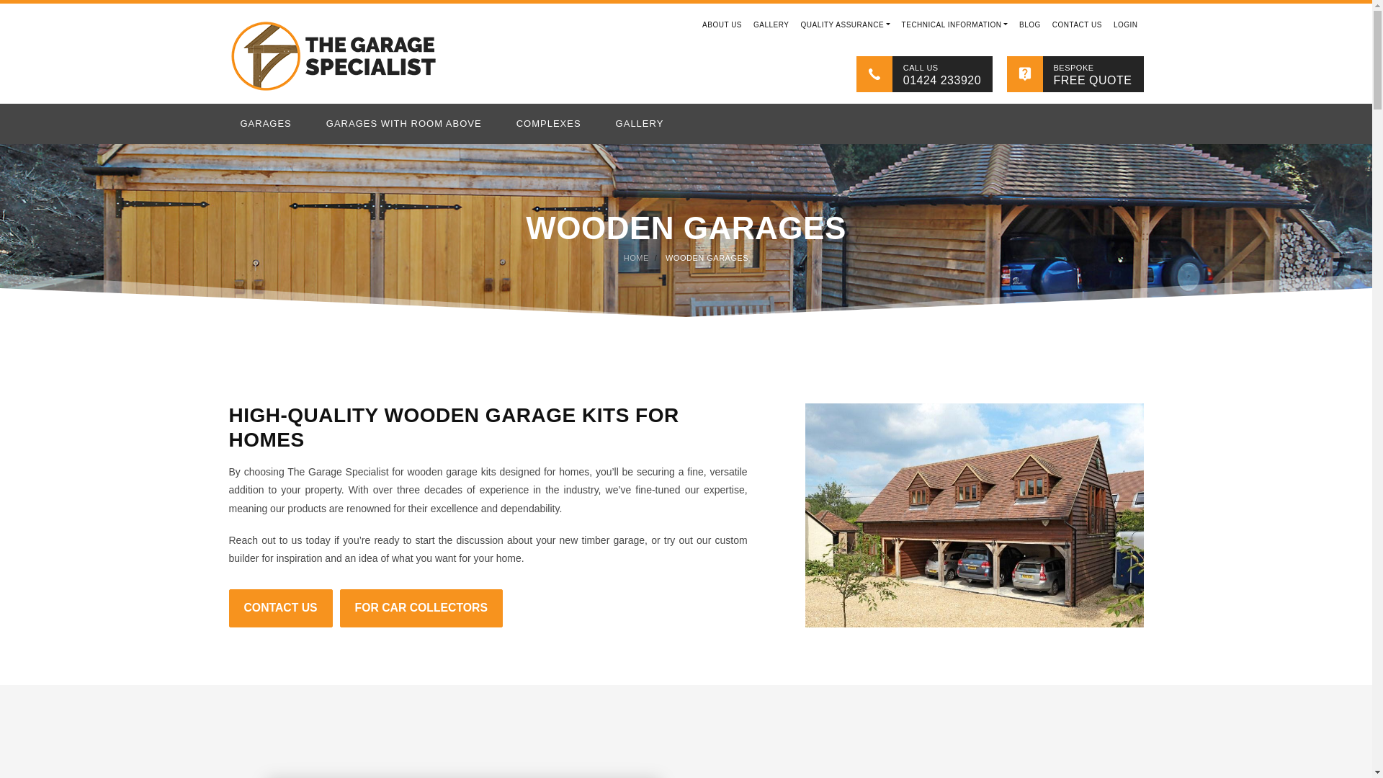  Describe the element at coordinates (272, 123) in the screenshot. I see `GARAGES` at that location.